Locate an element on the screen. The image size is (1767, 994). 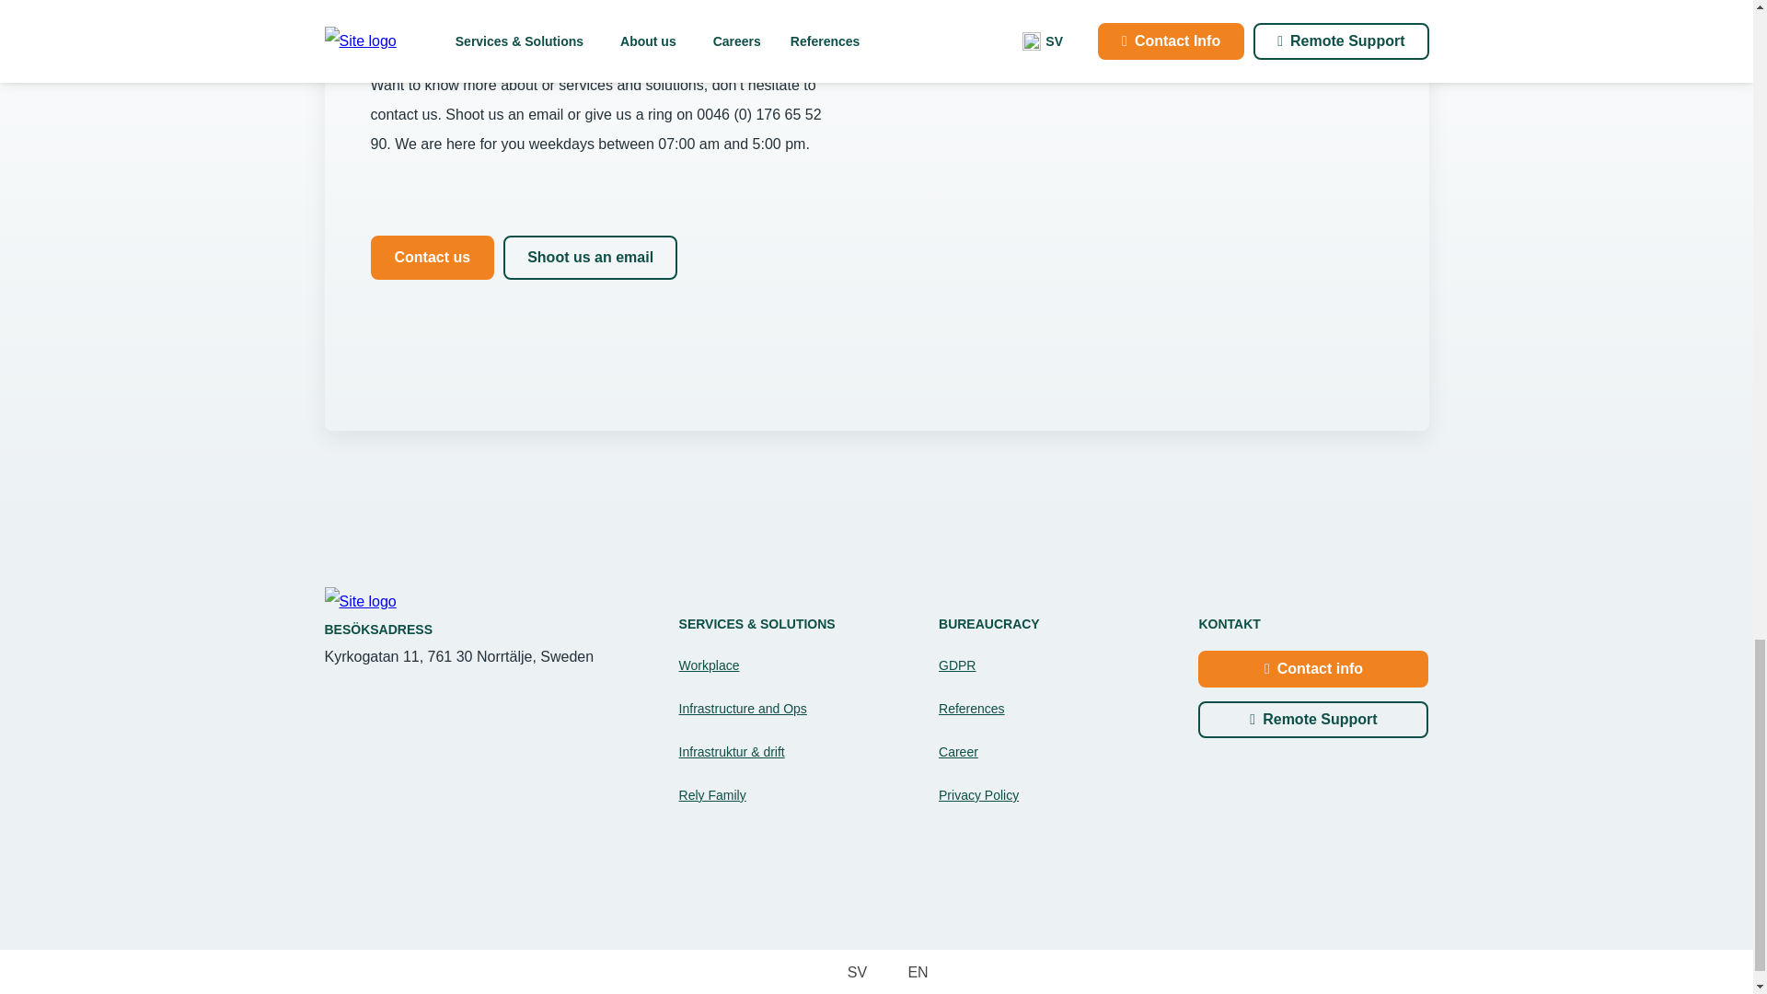
GDPR is located at coordinates (956, 665).